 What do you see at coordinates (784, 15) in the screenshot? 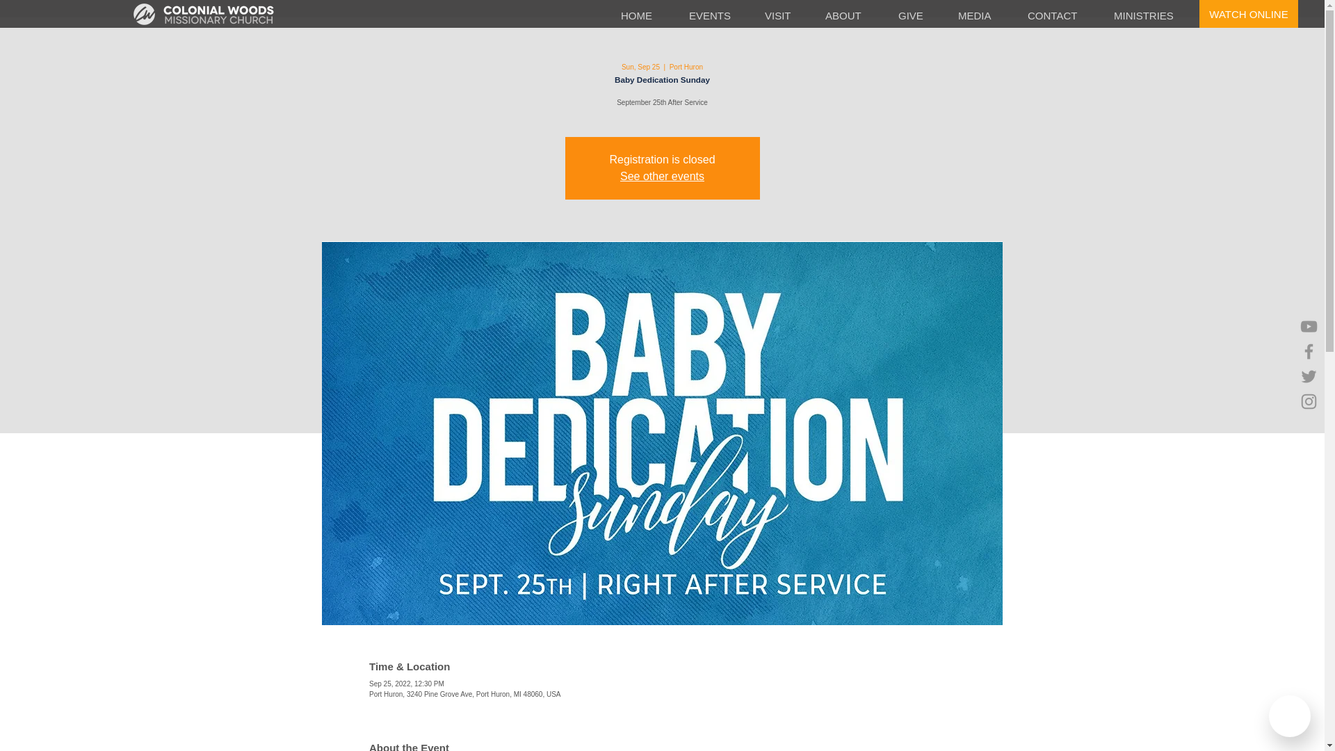
I see `VISIT` at bounding box center [784, 15].